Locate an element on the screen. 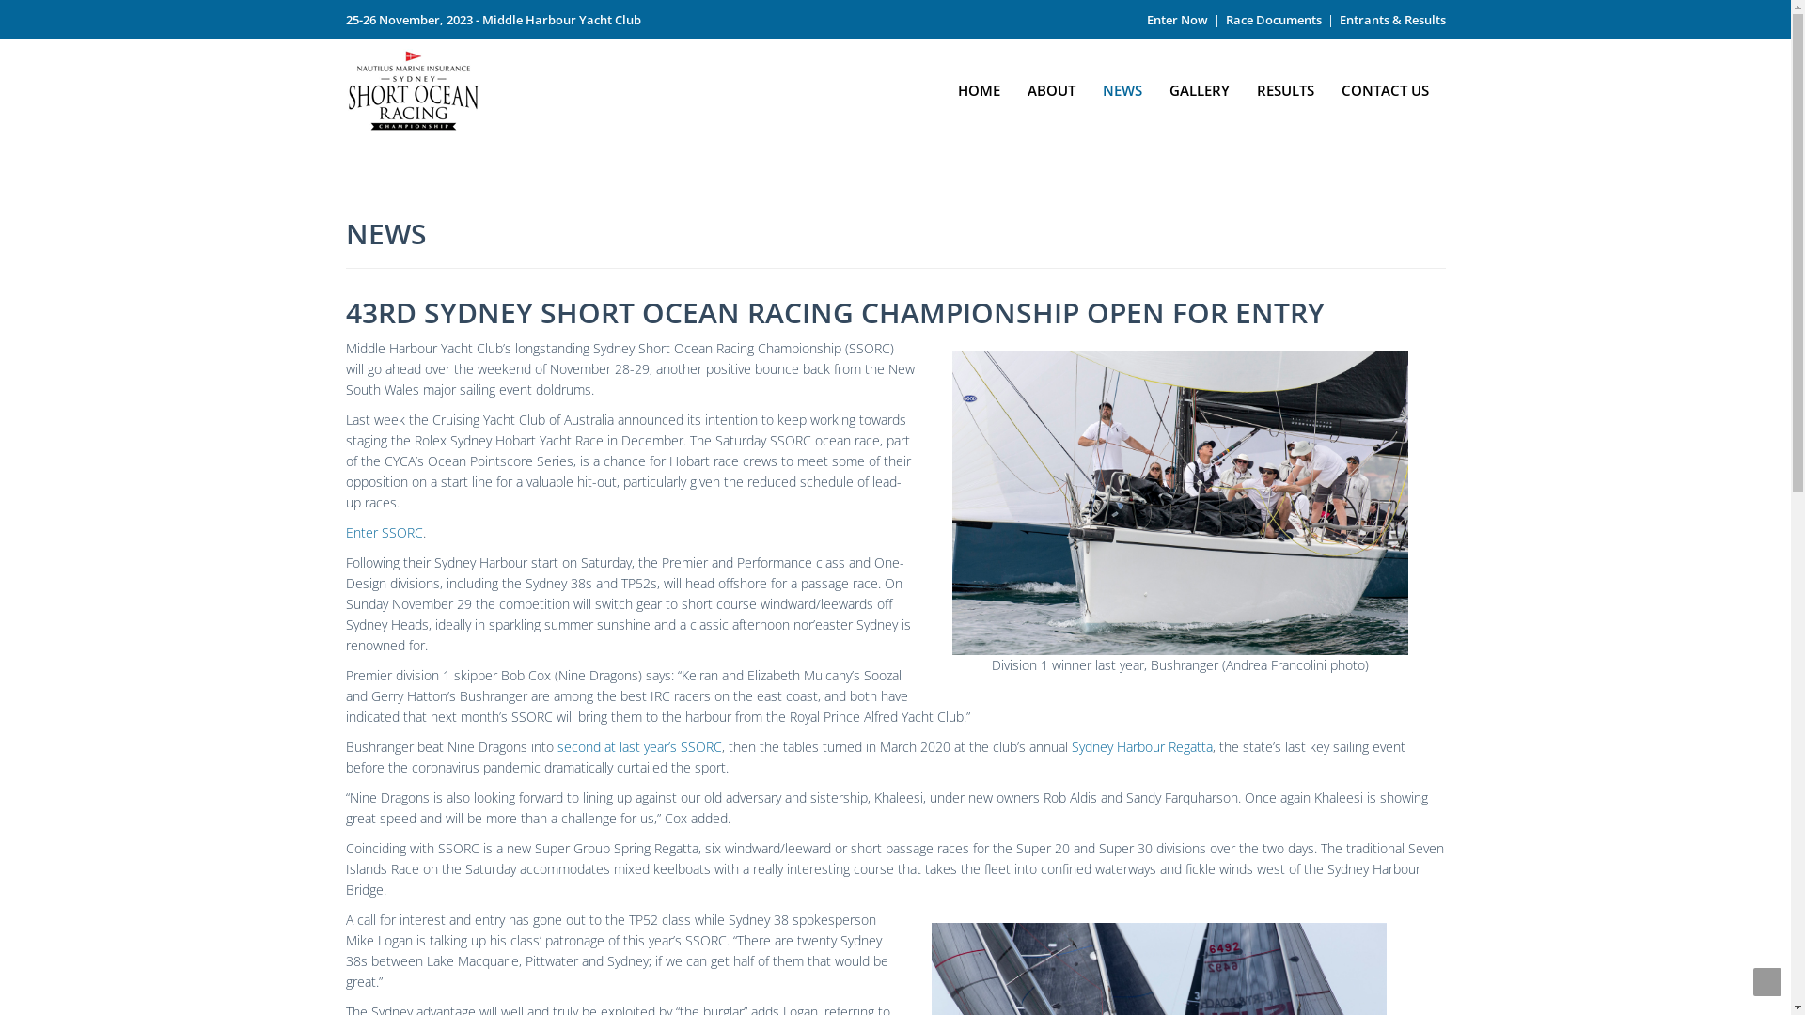  Sydney Harbour Regatta is located at coordinates (1142, 746).